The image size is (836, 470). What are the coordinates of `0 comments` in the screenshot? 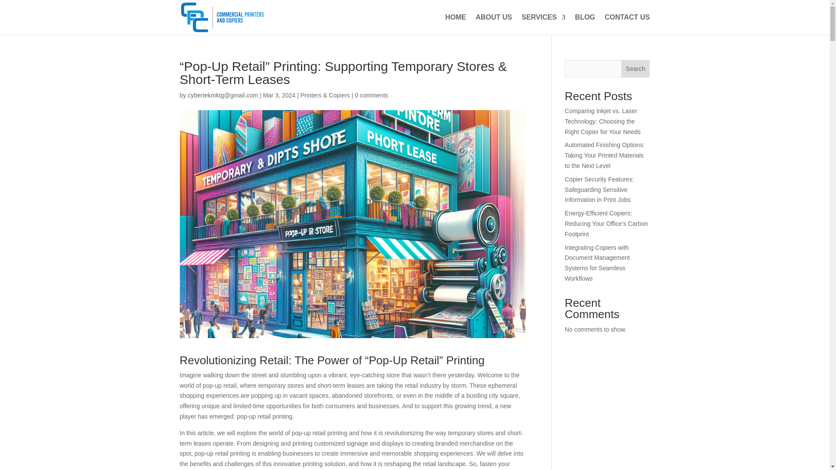 It's located at (371, 95).